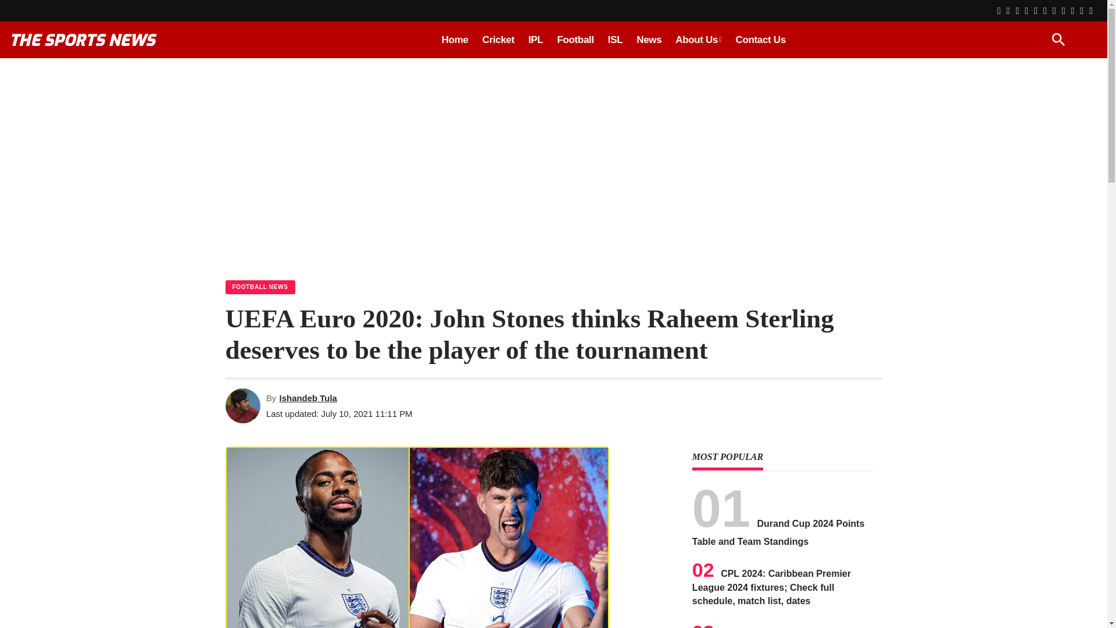 Image resolution: width=1116 pixels, height=628 pixels. What do you see at coordinates (699, 40) in the screenshot?
I see `About Us` at bounding box center [699, 40].